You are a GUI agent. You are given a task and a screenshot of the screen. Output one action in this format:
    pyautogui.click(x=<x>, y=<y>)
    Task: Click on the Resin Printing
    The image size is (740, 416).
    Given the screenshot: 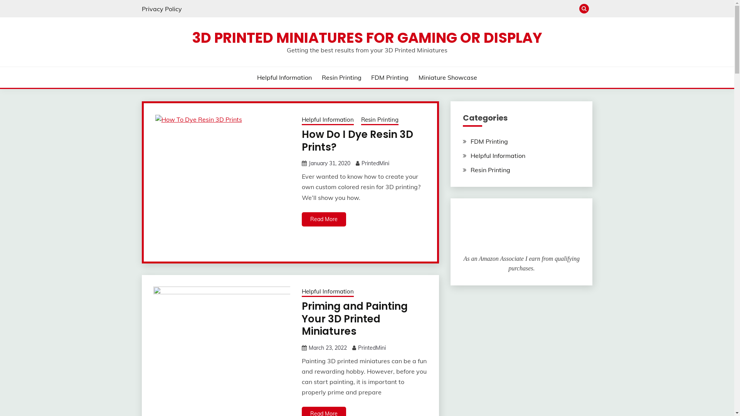 What is the action you would take?
    pyautogui.click(x=490, y=170)
    